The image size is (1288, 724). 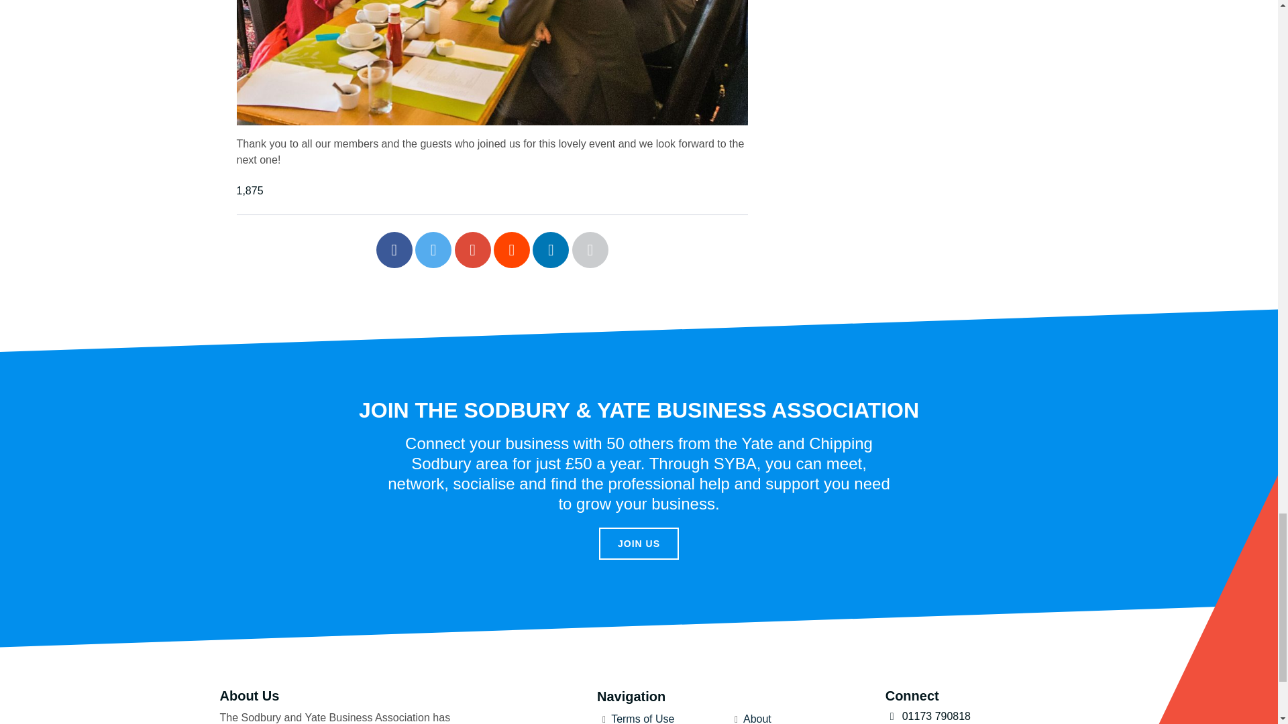 What do you see at coordinates (433, 249) in the screenshot?
I see `Twitter` at bounding box center [433, 249].